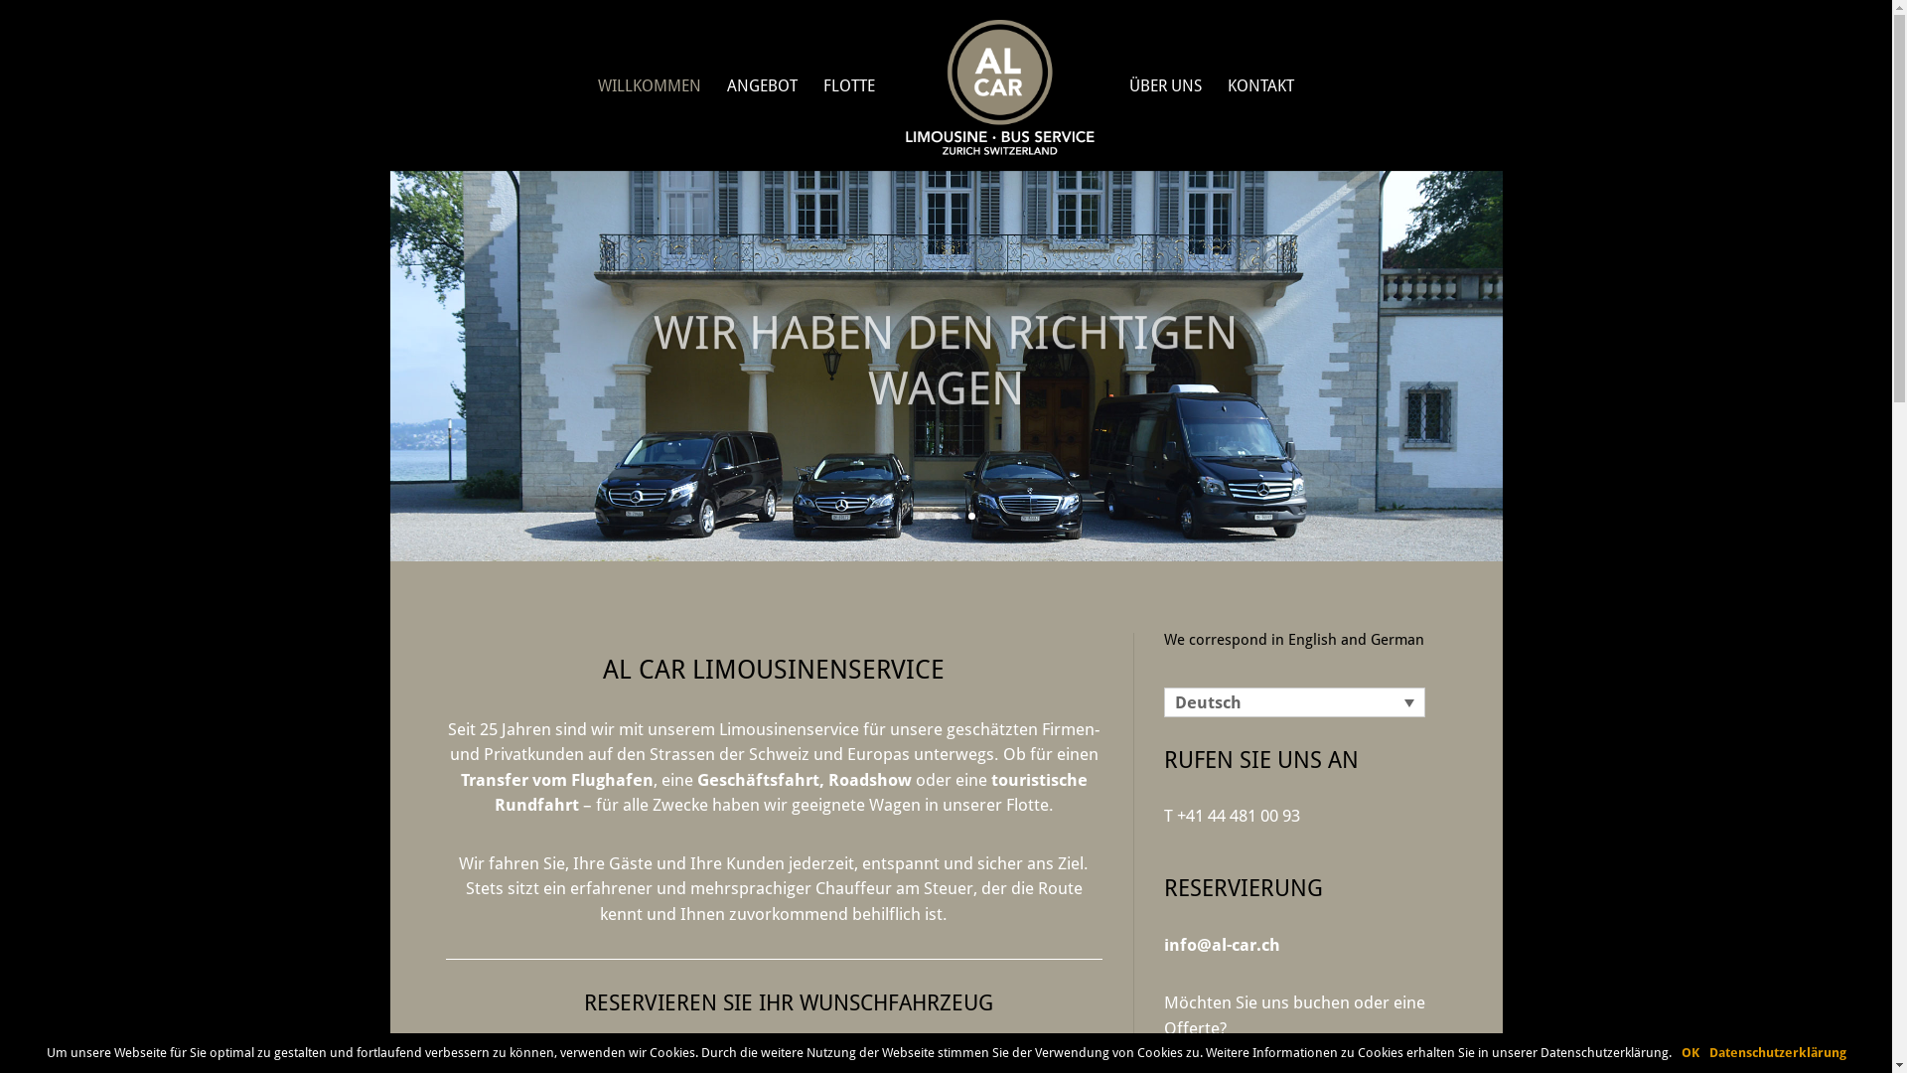 The height and width of the screenshot is (1073, 1907). I want to click on touristische Rundfahrt, so click(791, 793).